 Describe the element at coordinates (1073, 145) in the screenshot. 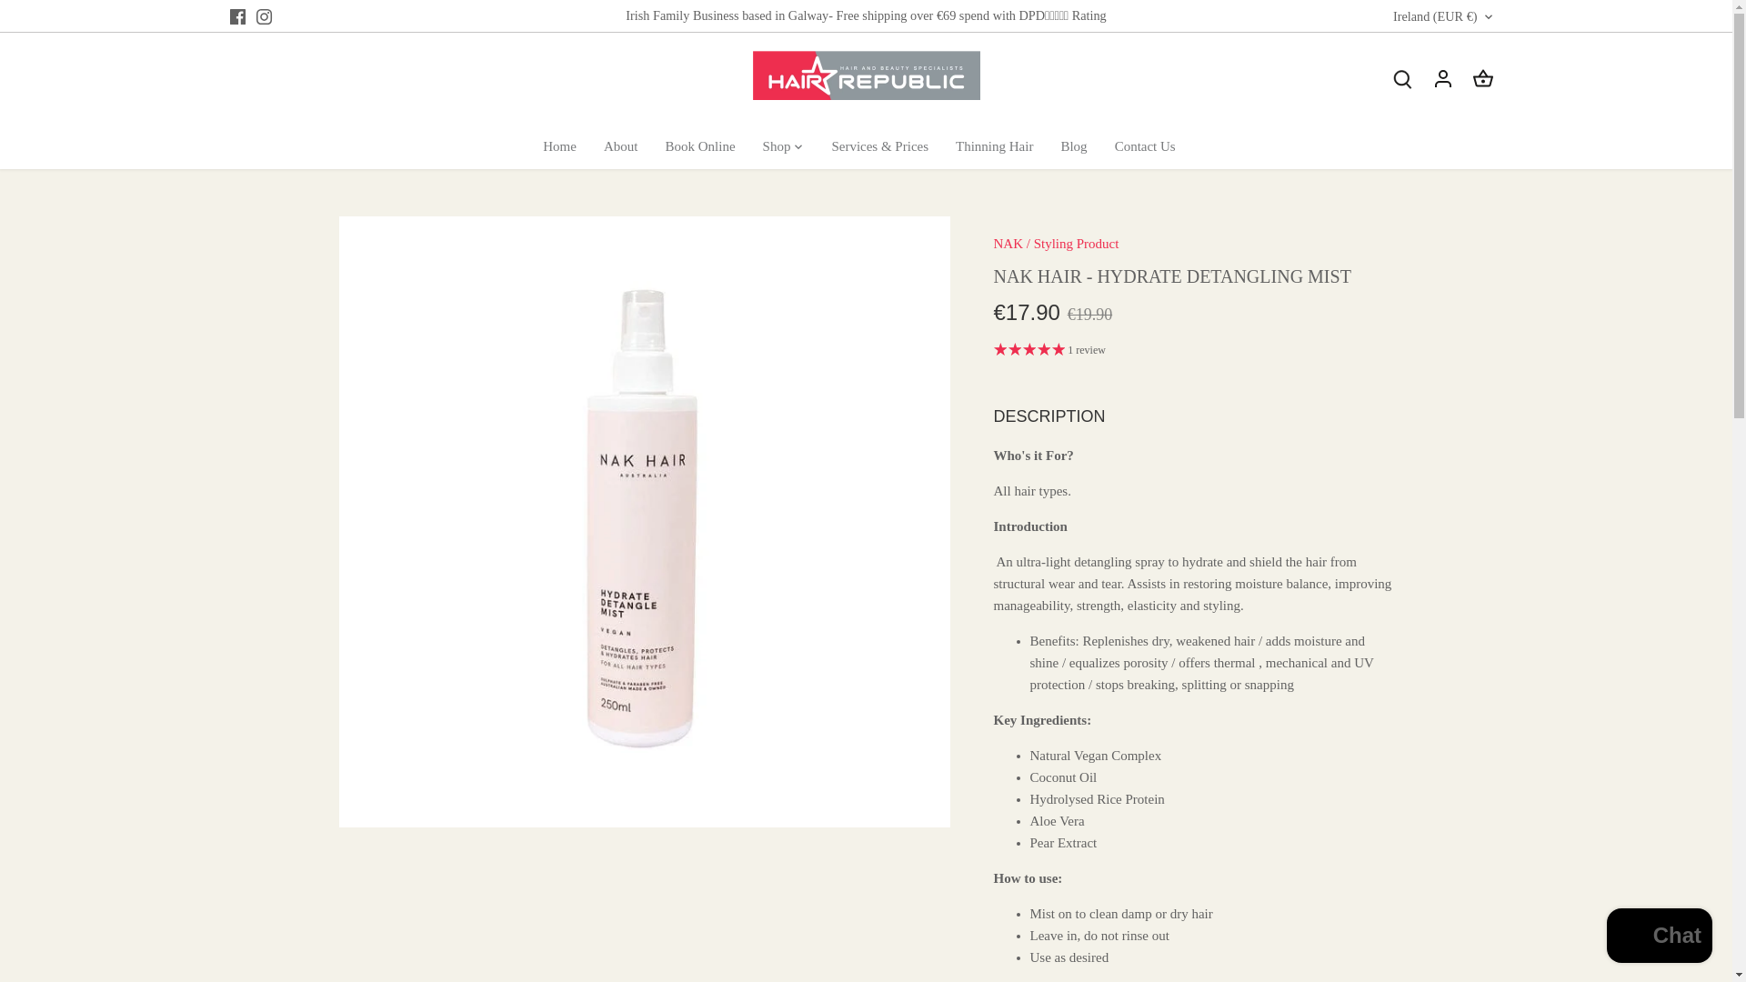

I see `Blog` at that location.